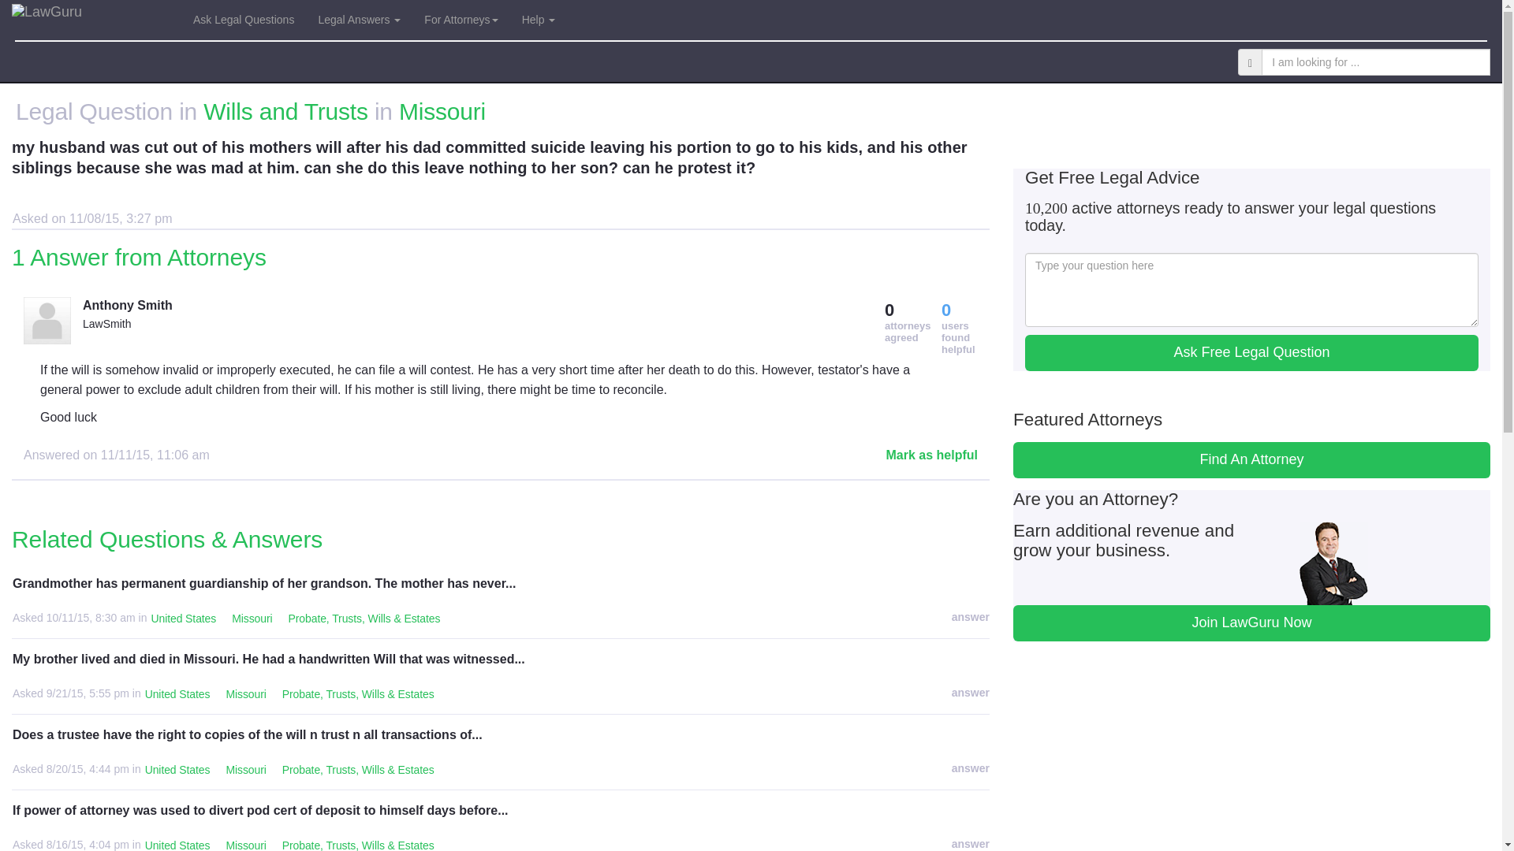  What do you see at coordinates (246, 695) in the screenshot?
I see `Missouri` at bounding box center [246, 695].